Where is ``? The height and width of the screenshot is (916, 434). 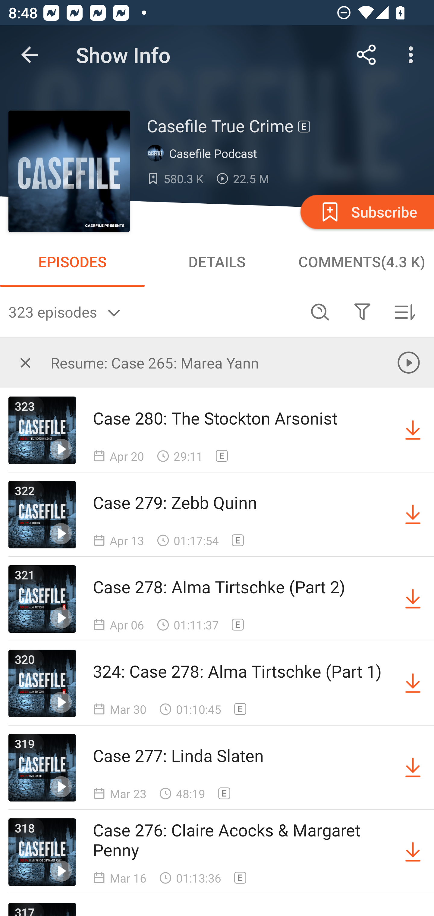  is located at coordinates (362, 312).